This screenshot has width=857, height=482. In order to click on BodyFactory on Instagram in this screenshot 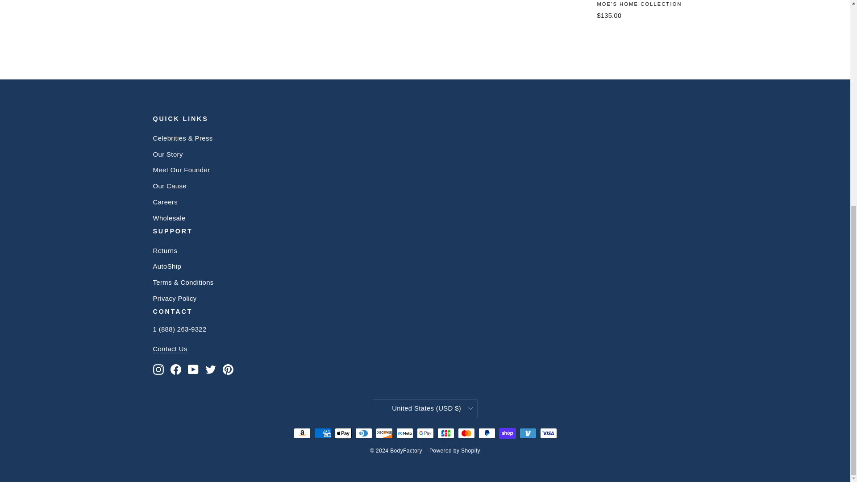, I will do `click(158, 370)`.